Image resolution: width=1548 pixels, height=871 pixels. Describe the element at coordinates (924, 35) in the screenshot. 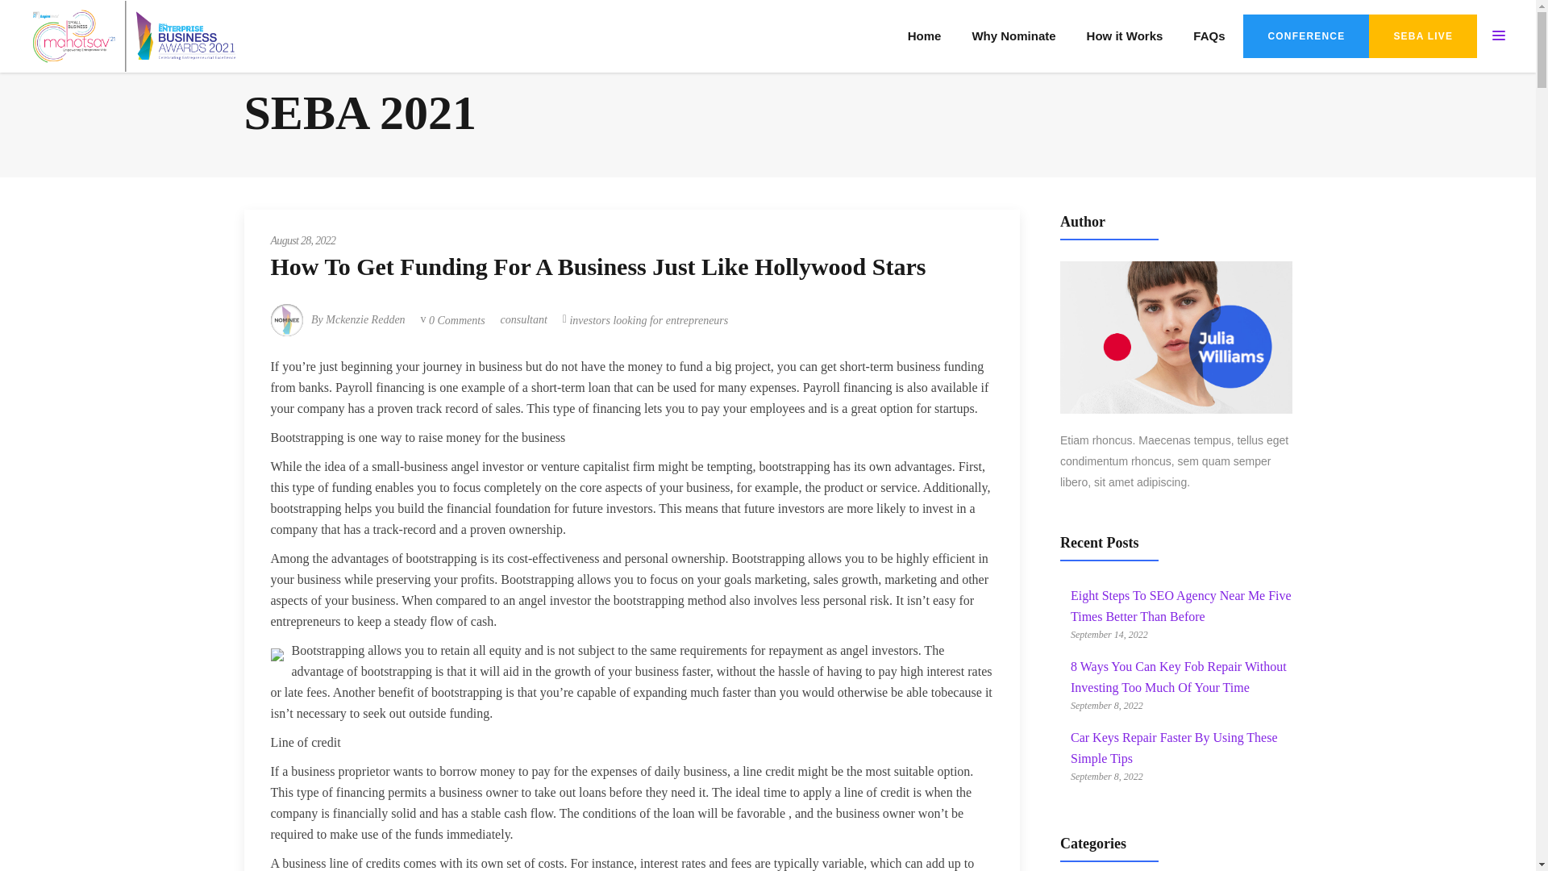

I see `Home` at that location.